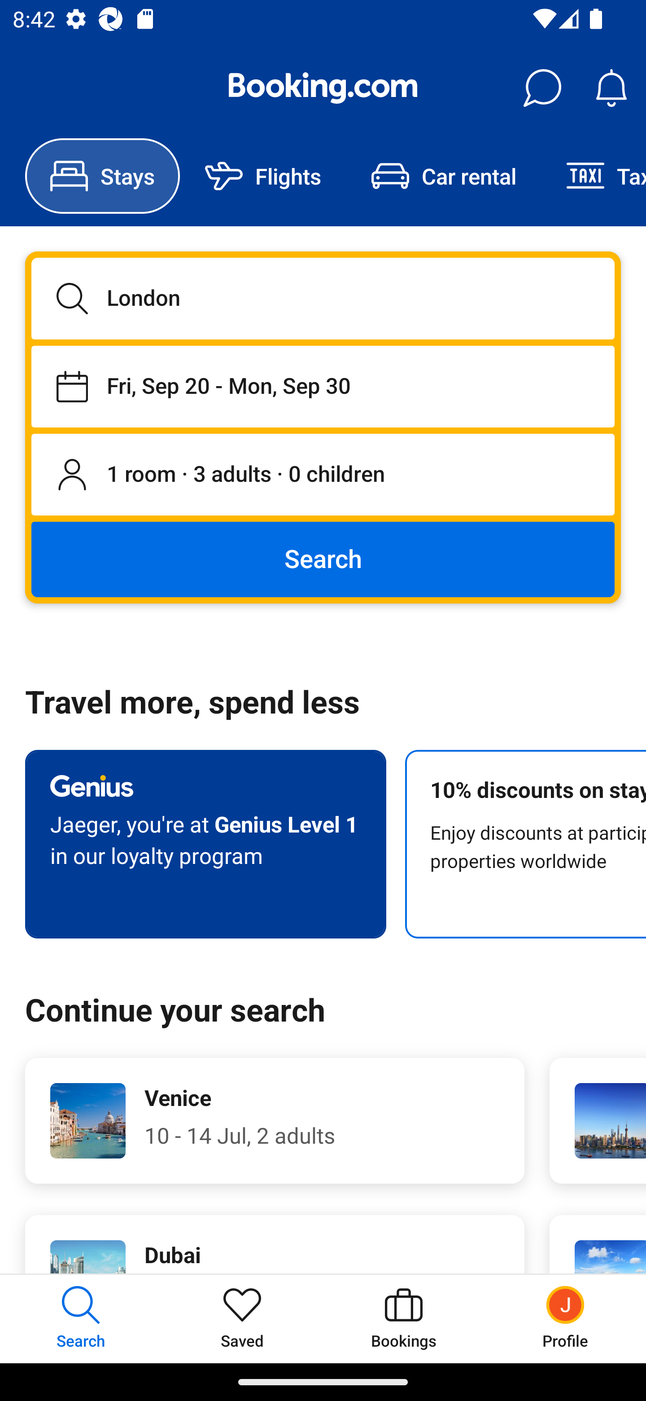  I want to click on Car rental, so click(443, 176).